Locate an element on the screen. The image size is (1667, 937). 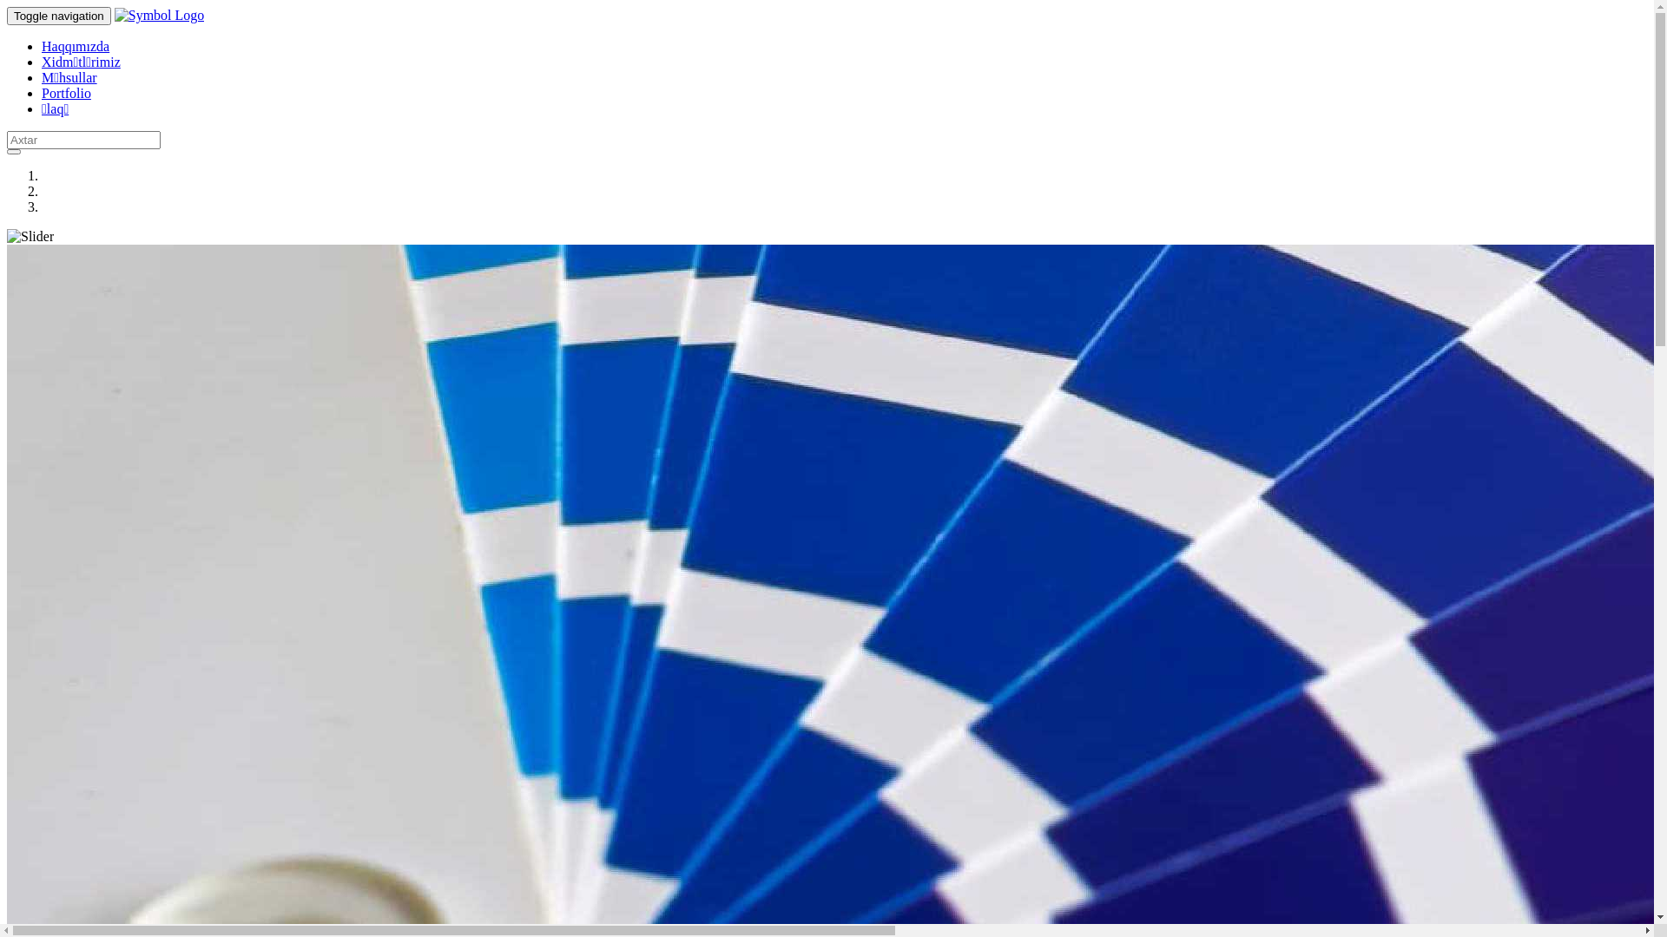
Portfolio is located at coordinates (66, 94).